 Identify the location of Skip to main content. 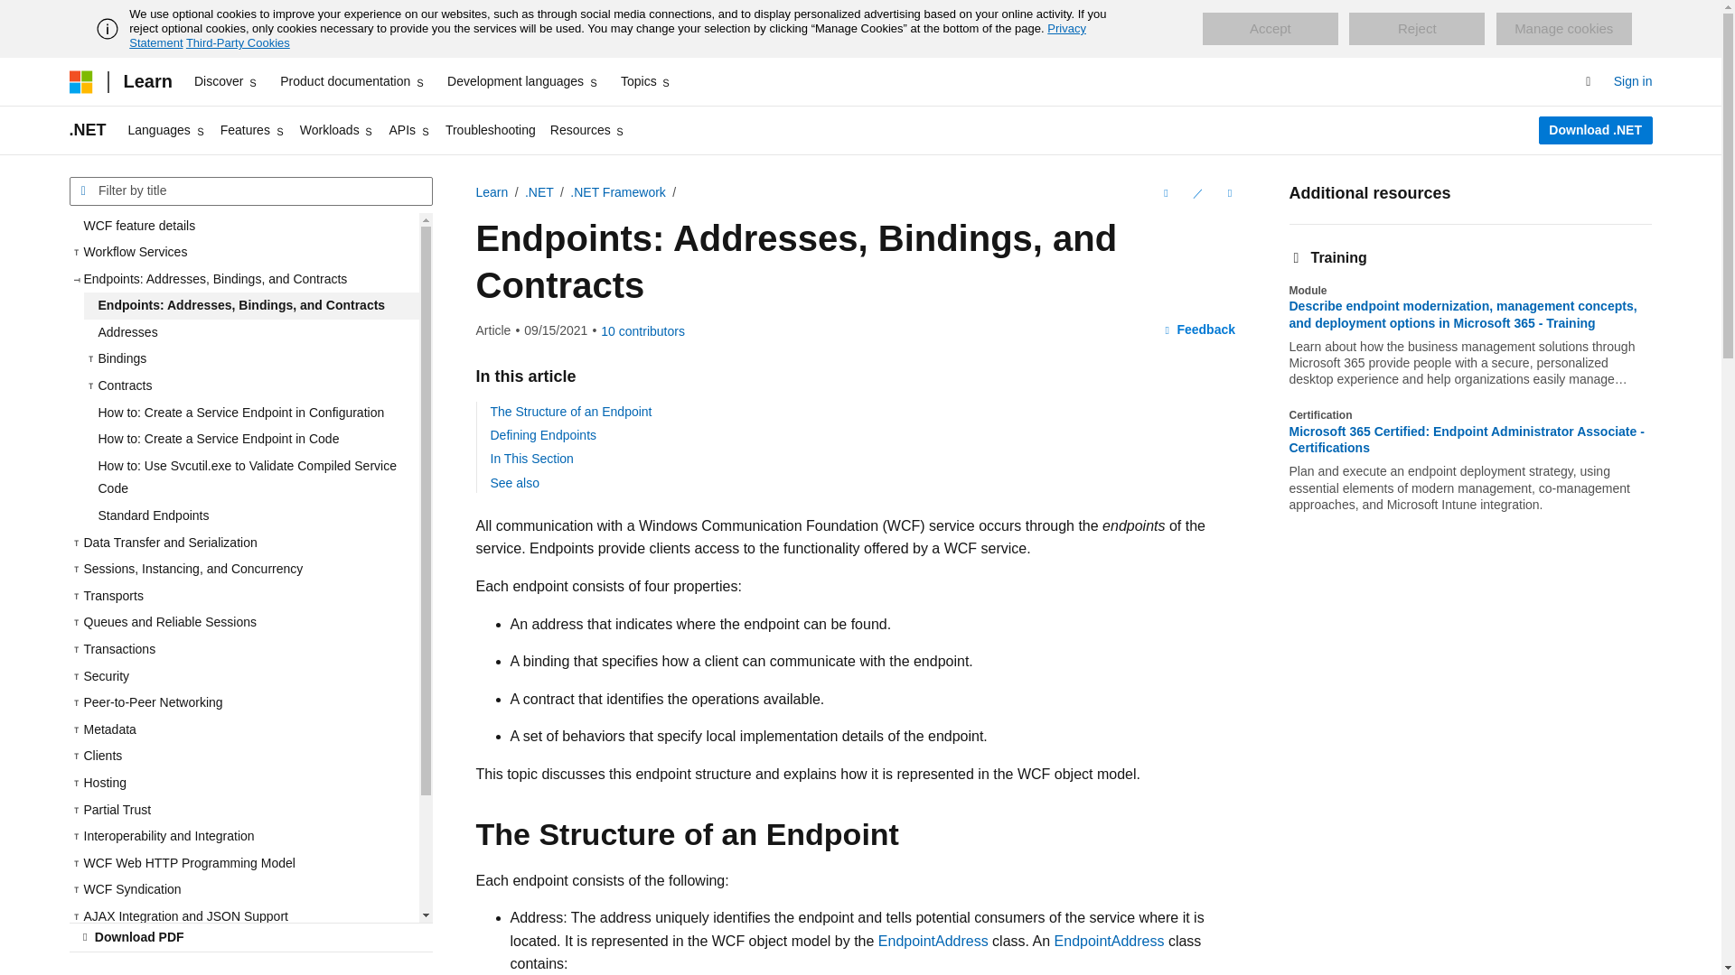
(14, 14).